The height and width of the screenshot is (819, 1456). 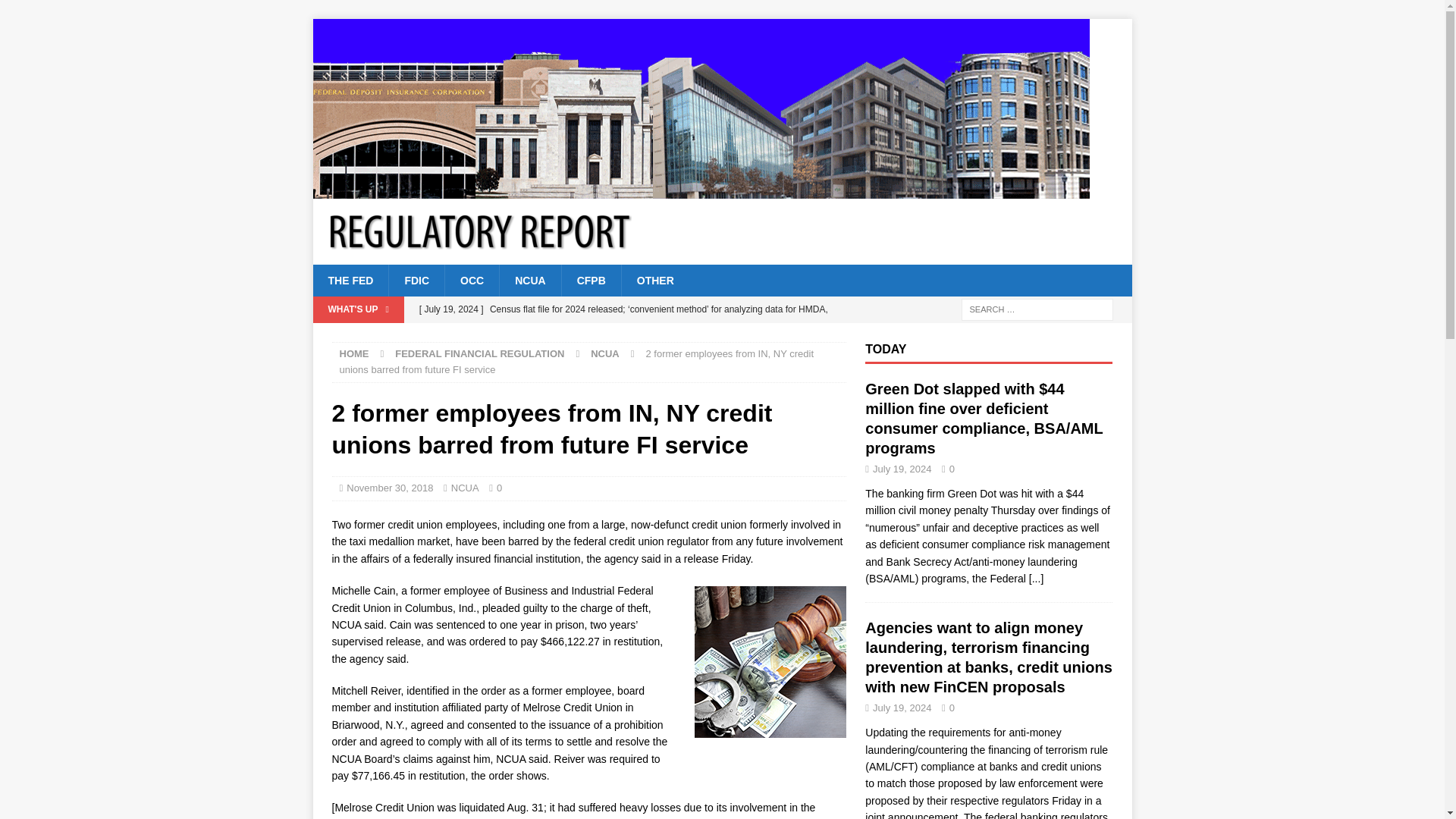 I want to click on FDIC, so click(x=416, y=280).